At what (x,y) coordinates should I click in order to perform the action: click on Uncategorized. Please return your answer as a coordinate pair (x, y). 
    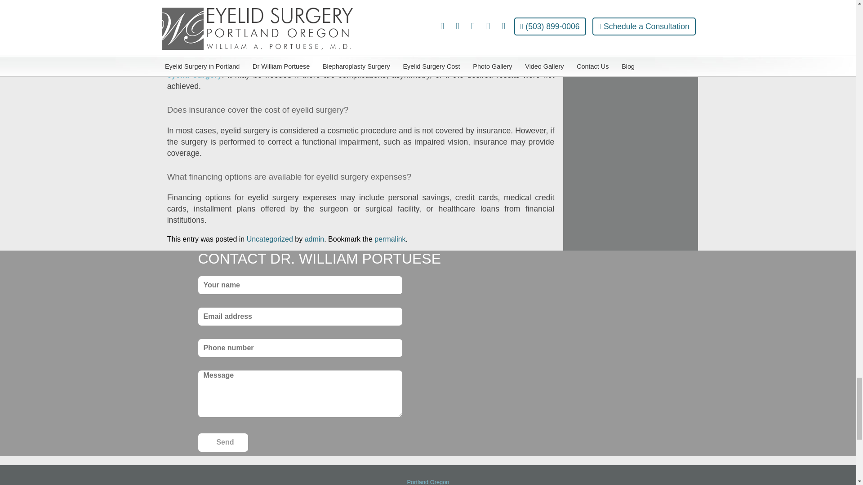
    Looking at the image, I should click on (270, 239).